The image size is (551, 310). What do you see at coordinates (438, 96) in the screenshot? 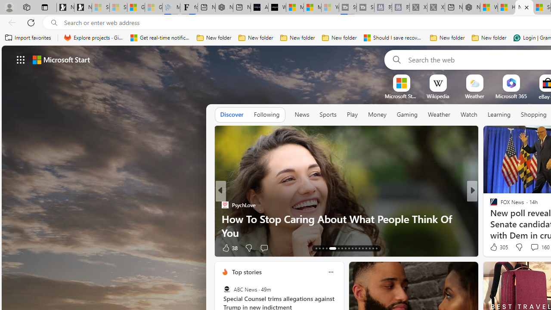
I see `Wikipedia` at bounding box center [438, 96].